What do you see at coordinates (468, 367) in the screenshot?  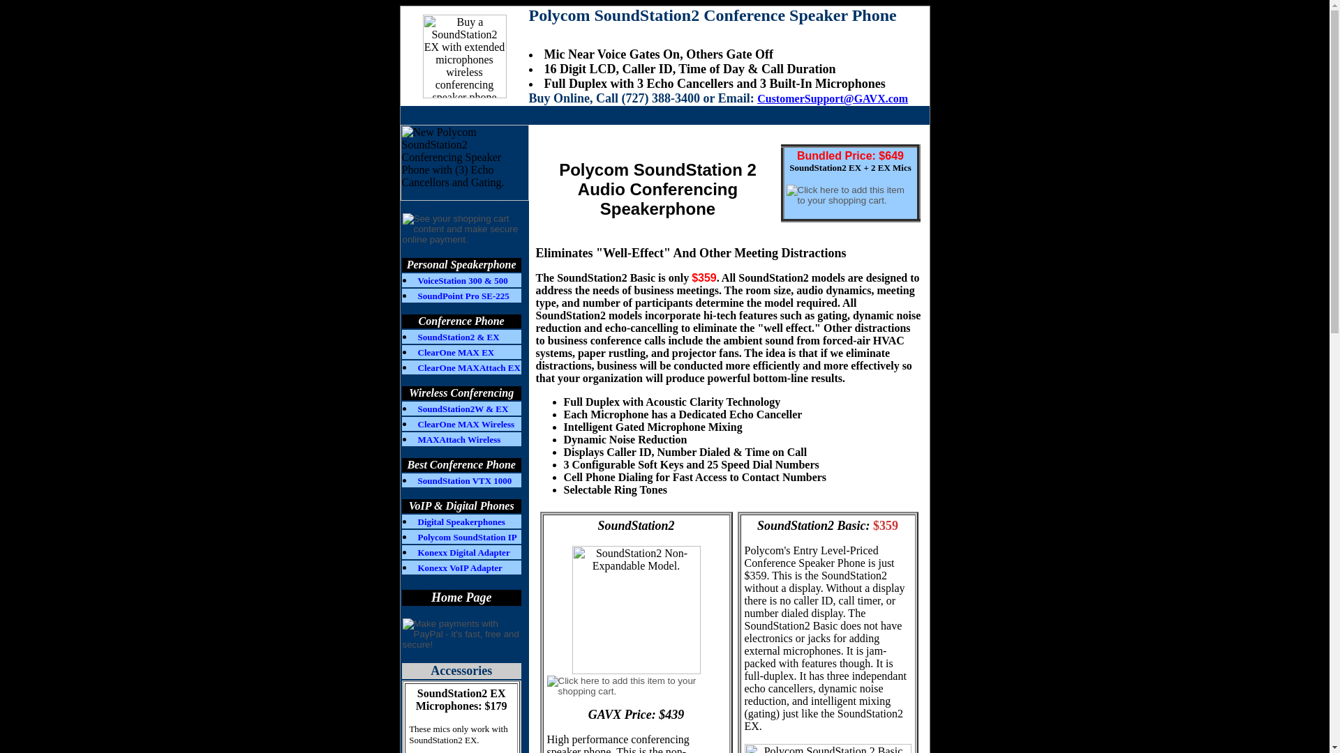 I see `ClearOne MAXAttach EX` at bounding box center [468, 367].